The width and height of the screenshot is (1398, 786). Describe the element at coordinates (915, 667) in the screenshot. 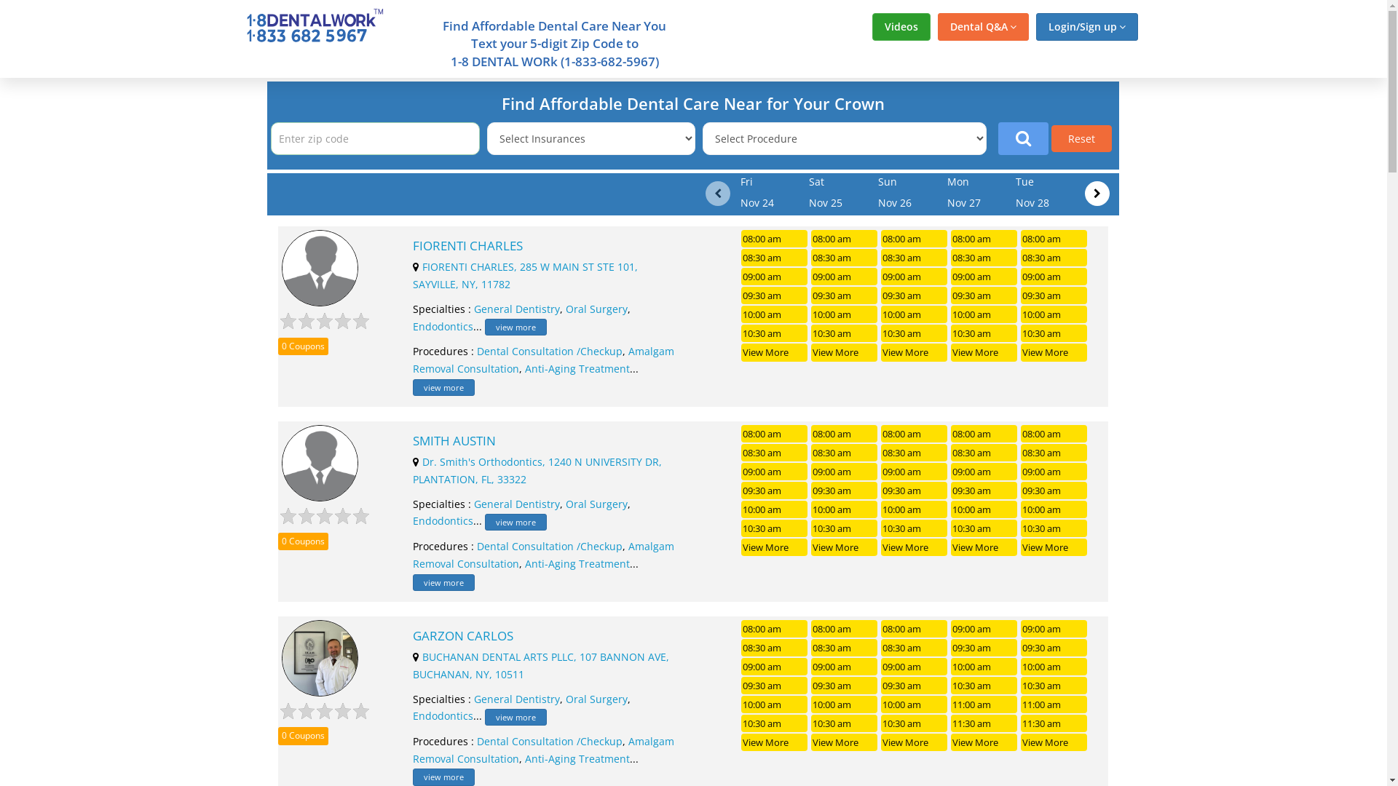

I see `09:00 am` at that location.